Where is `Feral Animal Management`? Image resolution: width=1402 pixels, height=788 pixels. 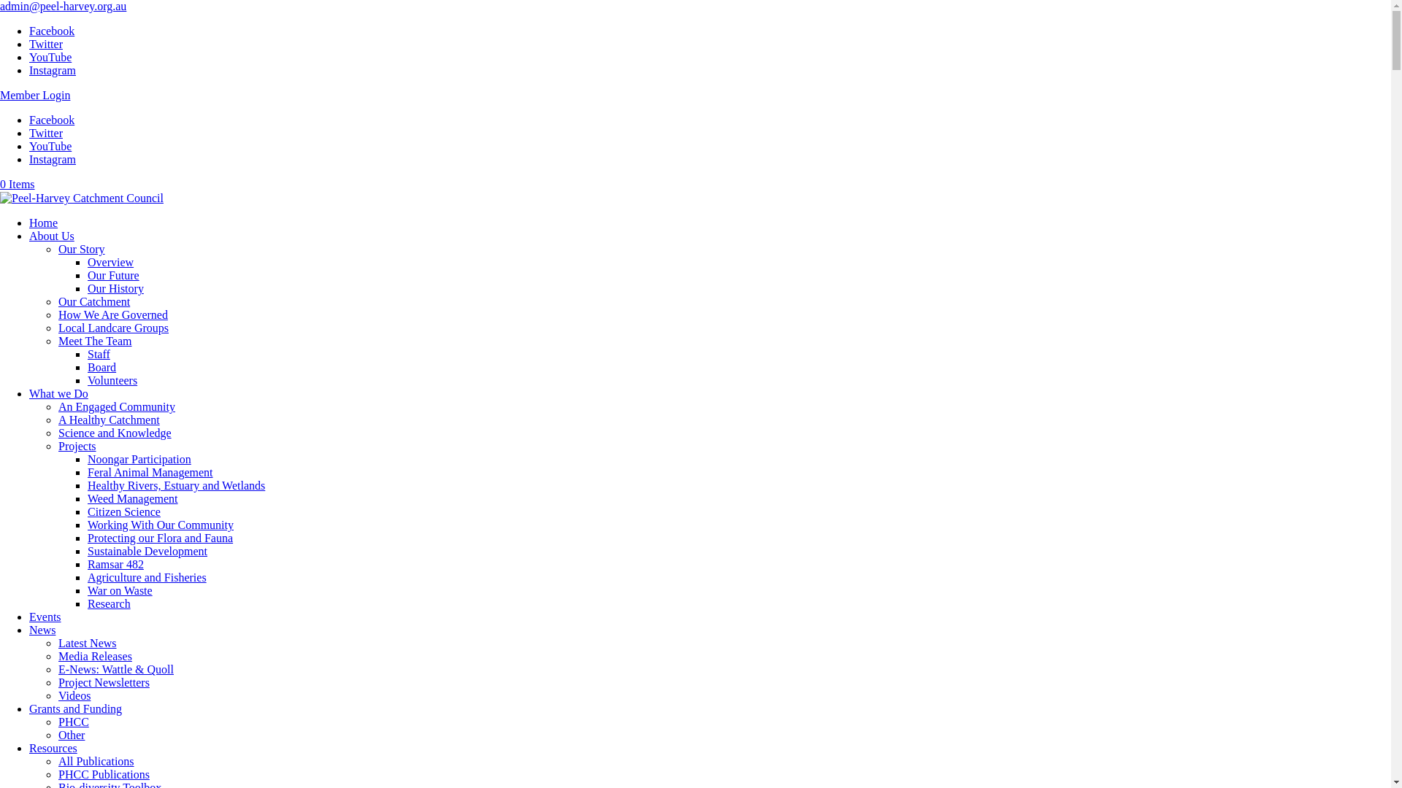
Feral Animal Management is located at coordinates (150, 473).